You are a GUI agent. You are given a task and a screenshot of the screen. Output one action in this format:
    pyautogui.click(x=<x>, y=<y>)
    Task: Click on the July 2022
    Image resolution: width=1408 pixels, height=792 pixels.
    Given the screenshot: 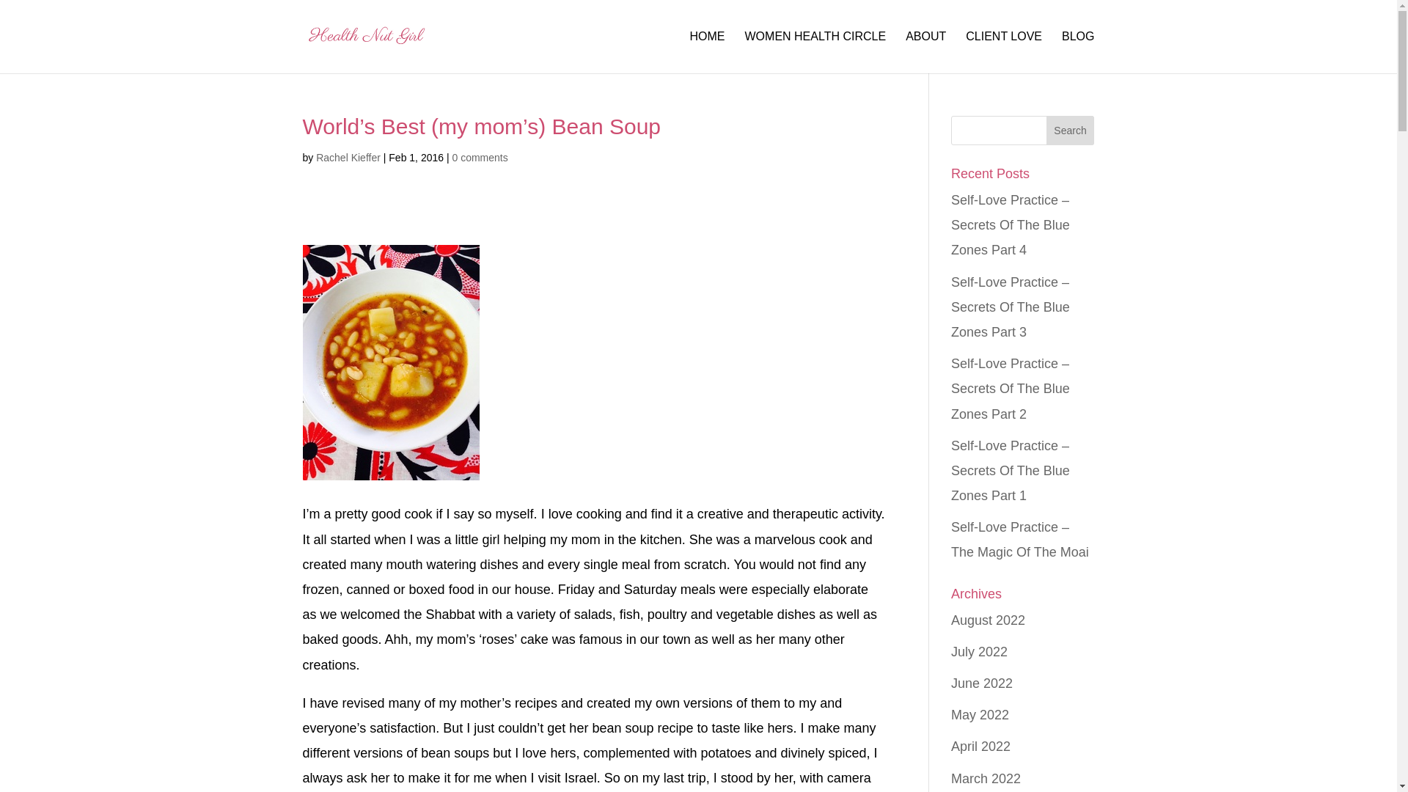 What is the action you would take?
    pyautogui.click(x=980, y=651)
    